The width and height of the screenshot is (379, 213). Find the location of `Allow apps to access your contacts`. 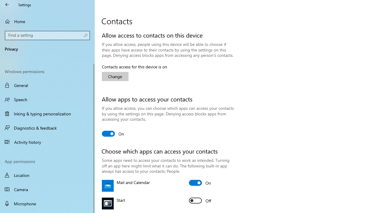

Allow apps to access your contacts is located at coordinates (113, 134).